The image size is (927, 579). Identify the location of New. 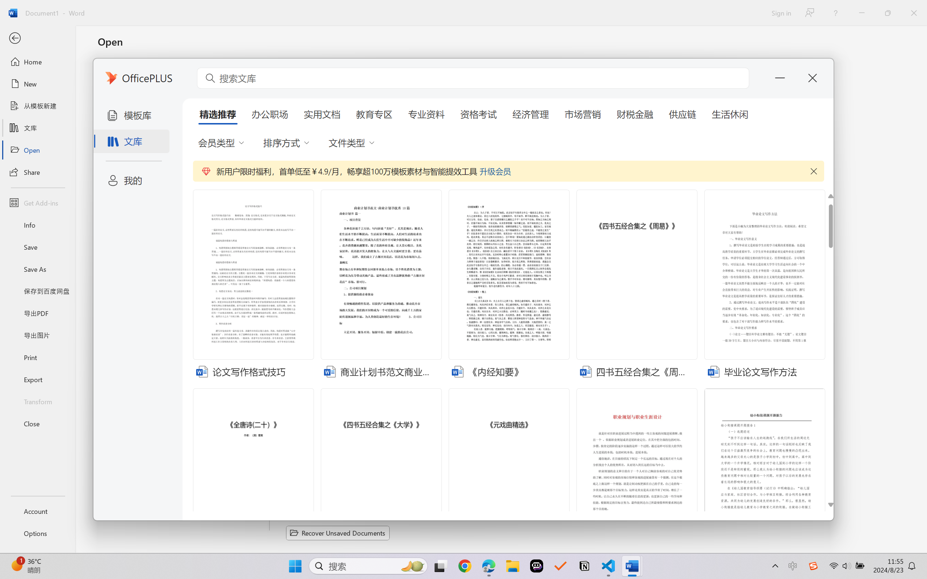
(38, 84).